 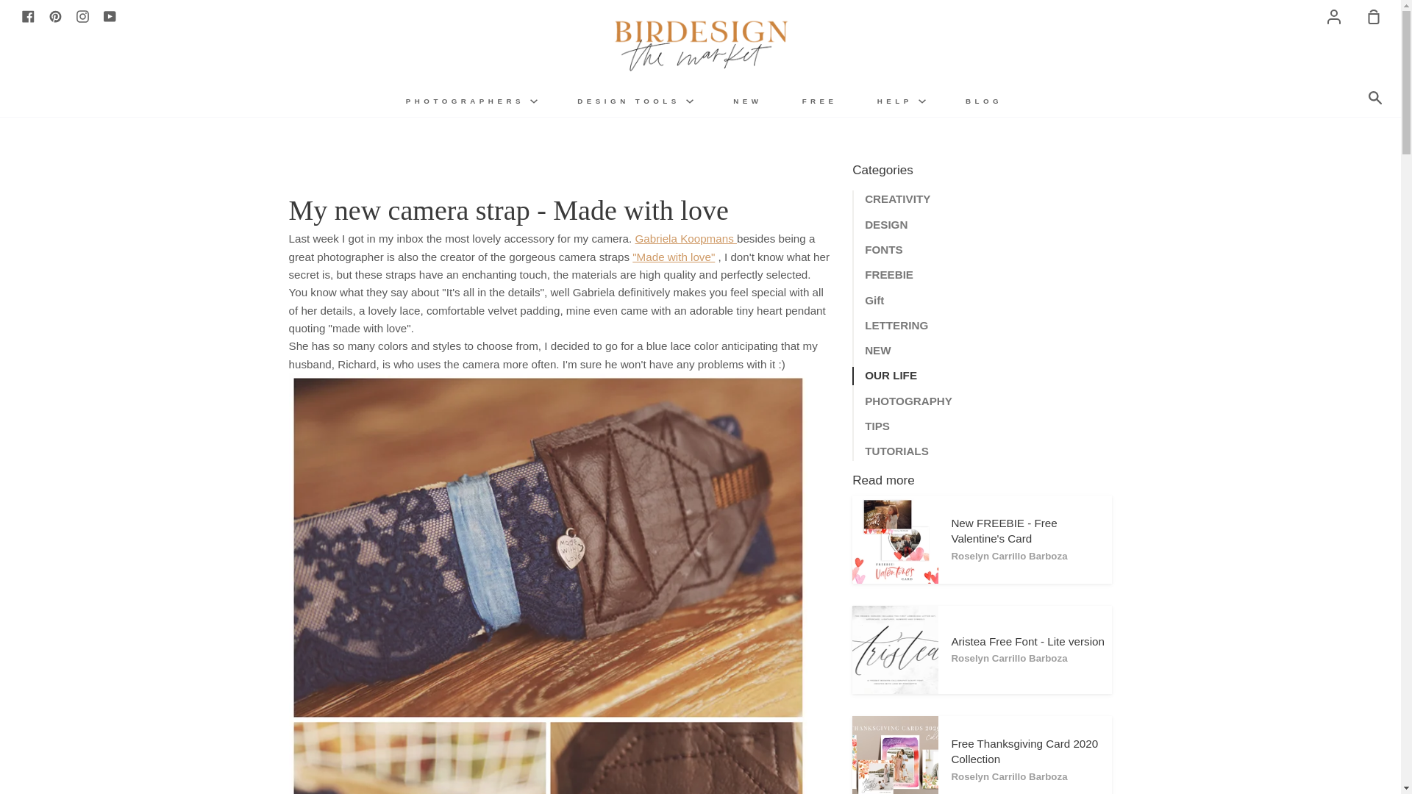 What do you see at coordinates (56, 15) in the screenshot?
I see `Pinterest` at bounding box center [56, 15].